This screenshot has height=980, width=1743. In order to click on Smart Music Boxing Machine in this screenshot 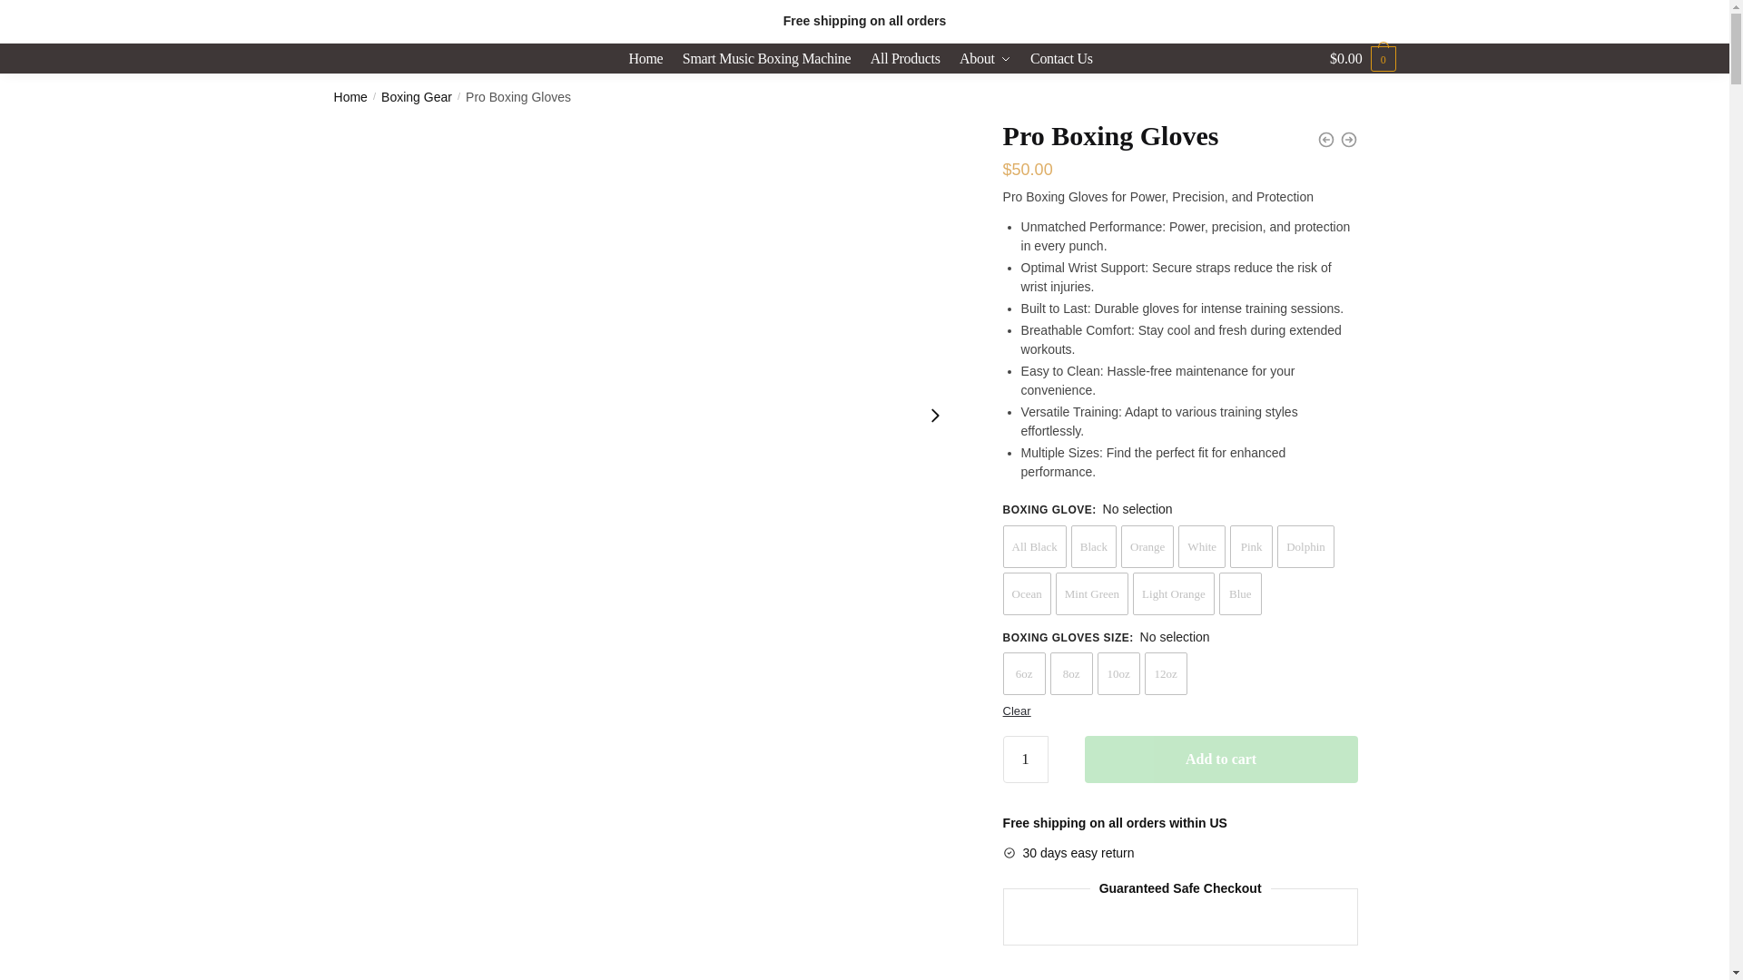, I will do `click(767, 58)`.